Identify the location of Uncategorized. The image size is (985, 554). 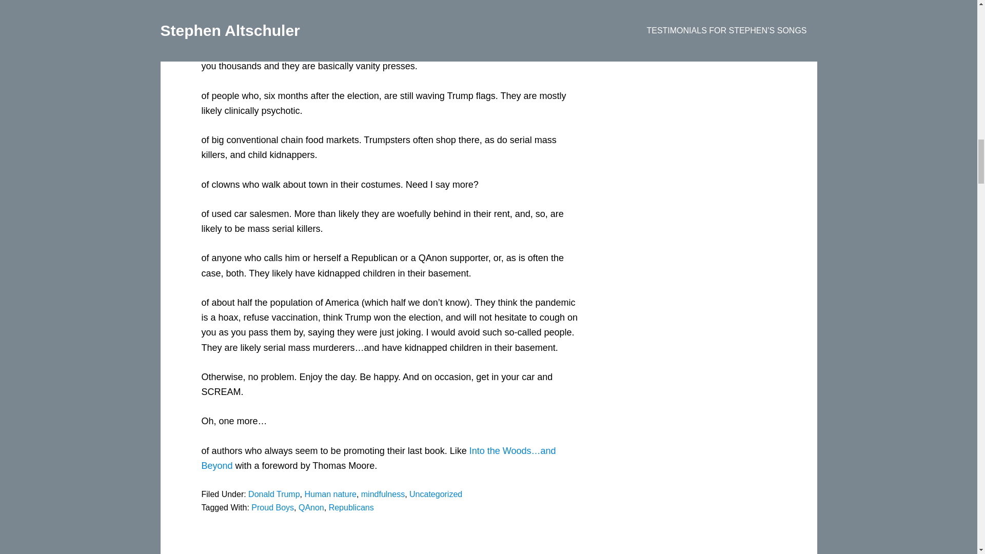
(436, 494).